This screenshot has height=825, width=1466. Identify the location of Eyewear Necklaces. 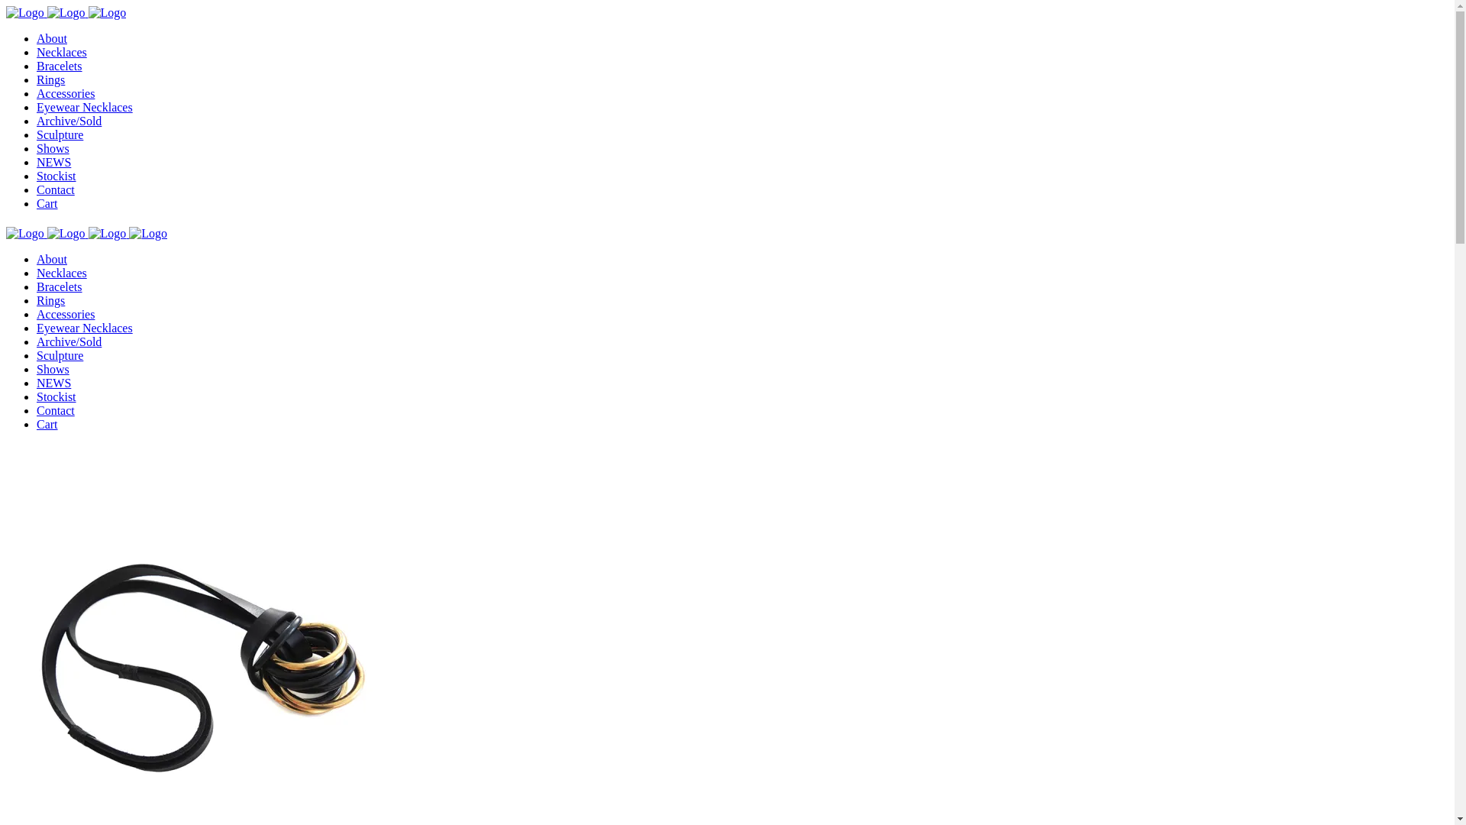
(85, 107).